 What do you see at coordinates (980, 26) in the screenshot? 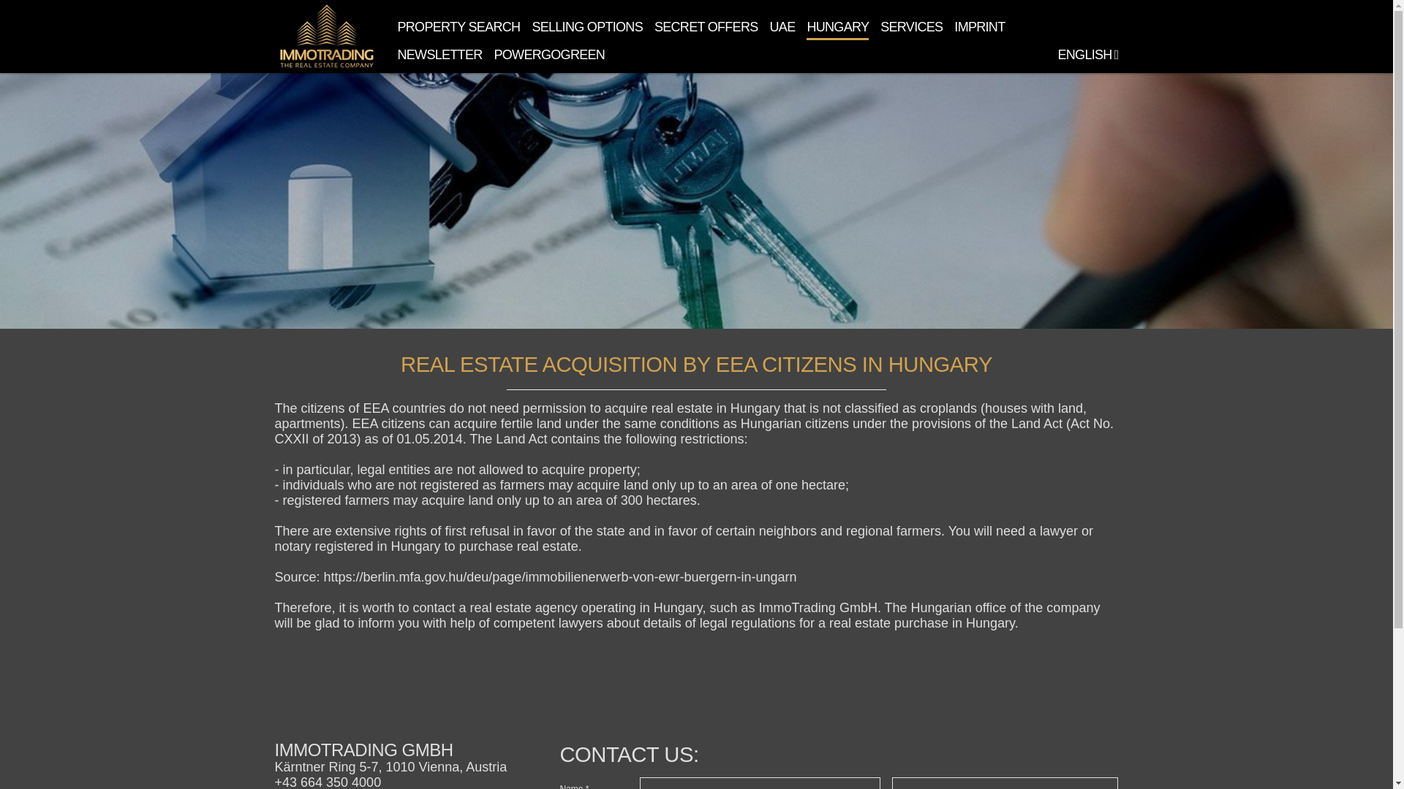
I see `IMPRINT` at bounding box center [980, 26].